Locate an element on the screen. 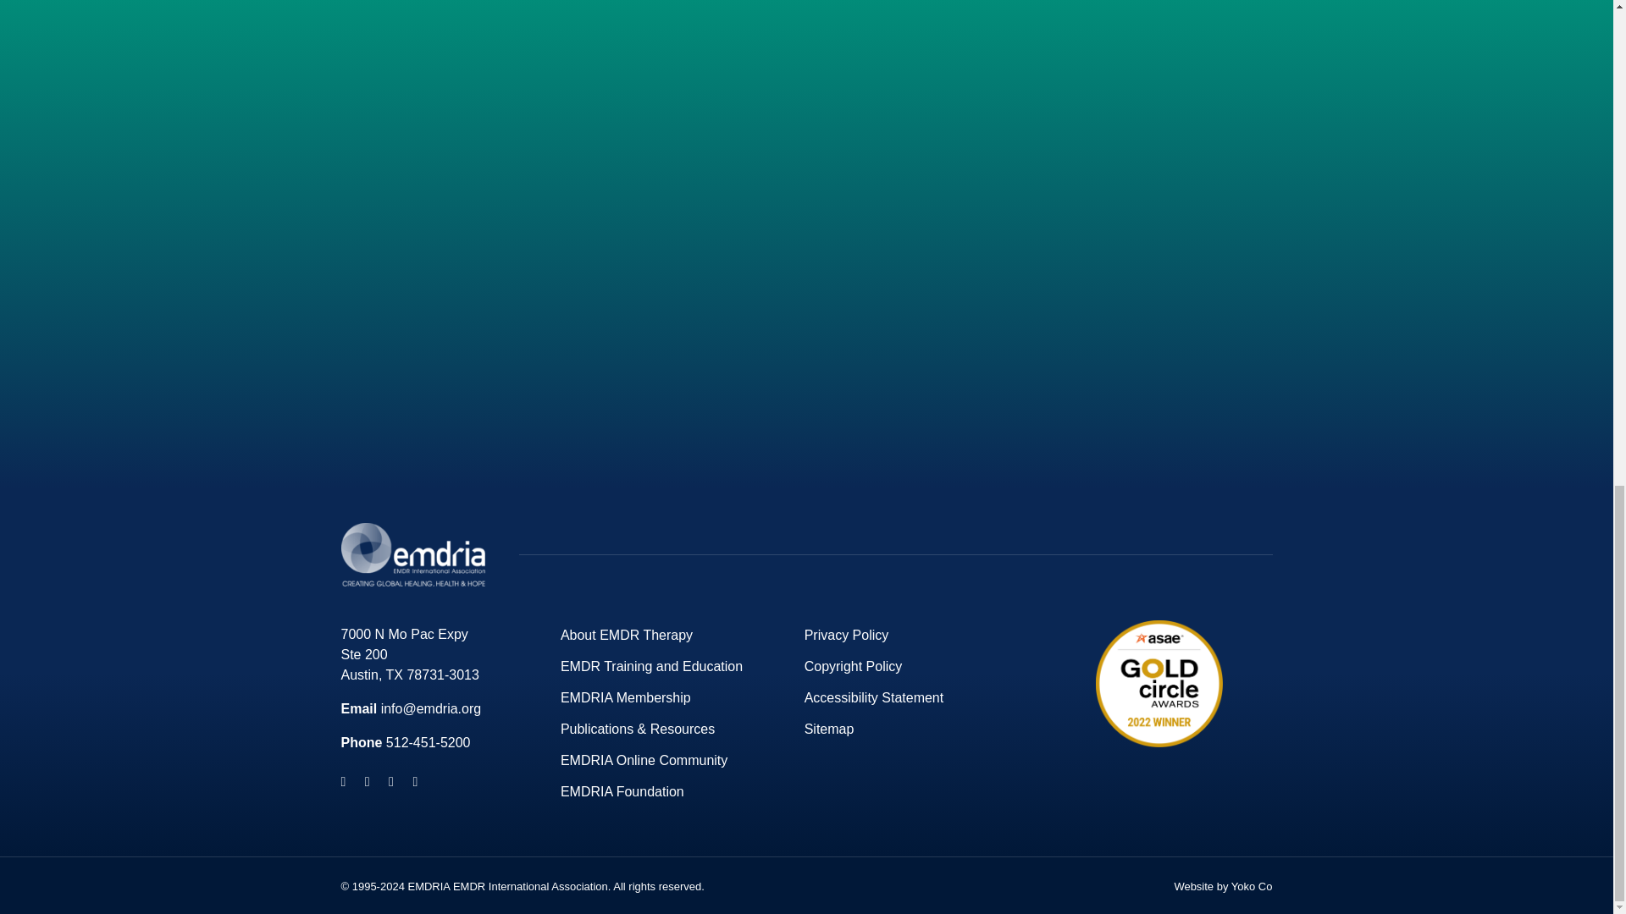  gold-circle-2022 is located at coordinates (1159, 684).